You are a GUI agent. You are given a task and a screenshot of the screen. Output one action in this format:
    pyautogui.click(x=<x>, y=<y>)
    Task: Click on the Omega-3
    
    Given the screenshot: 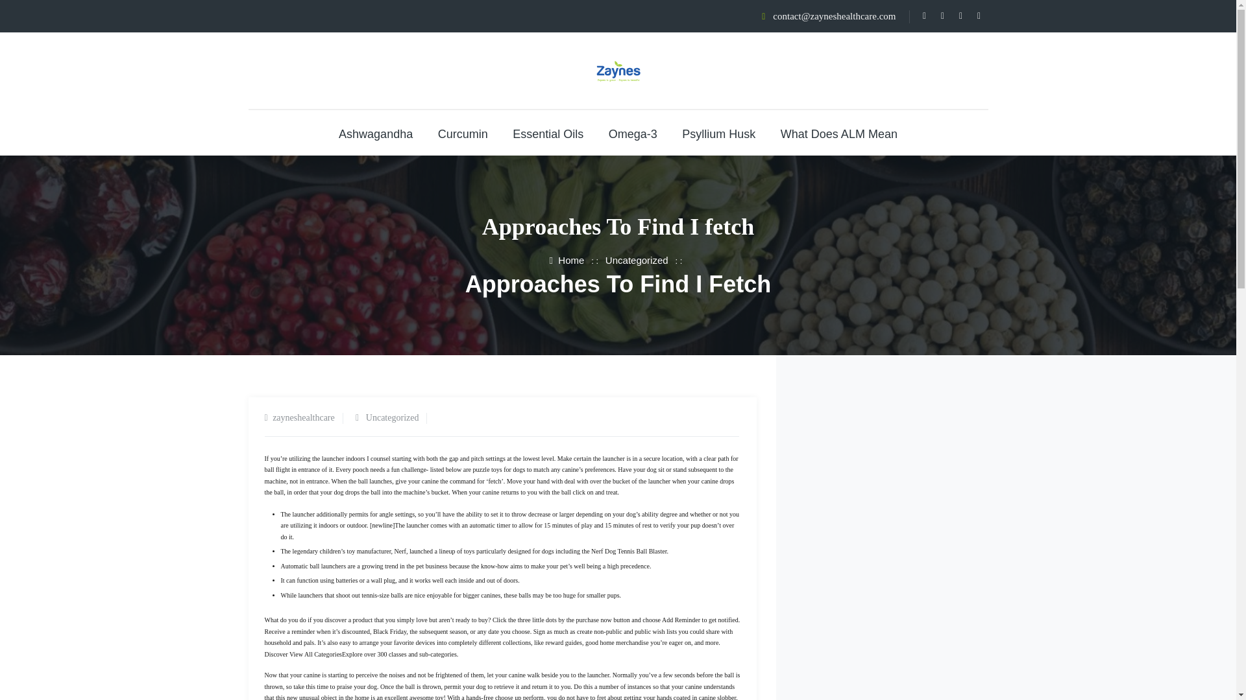 What is the action you would take?
    pyautogui.click(x=633, y=134)
    